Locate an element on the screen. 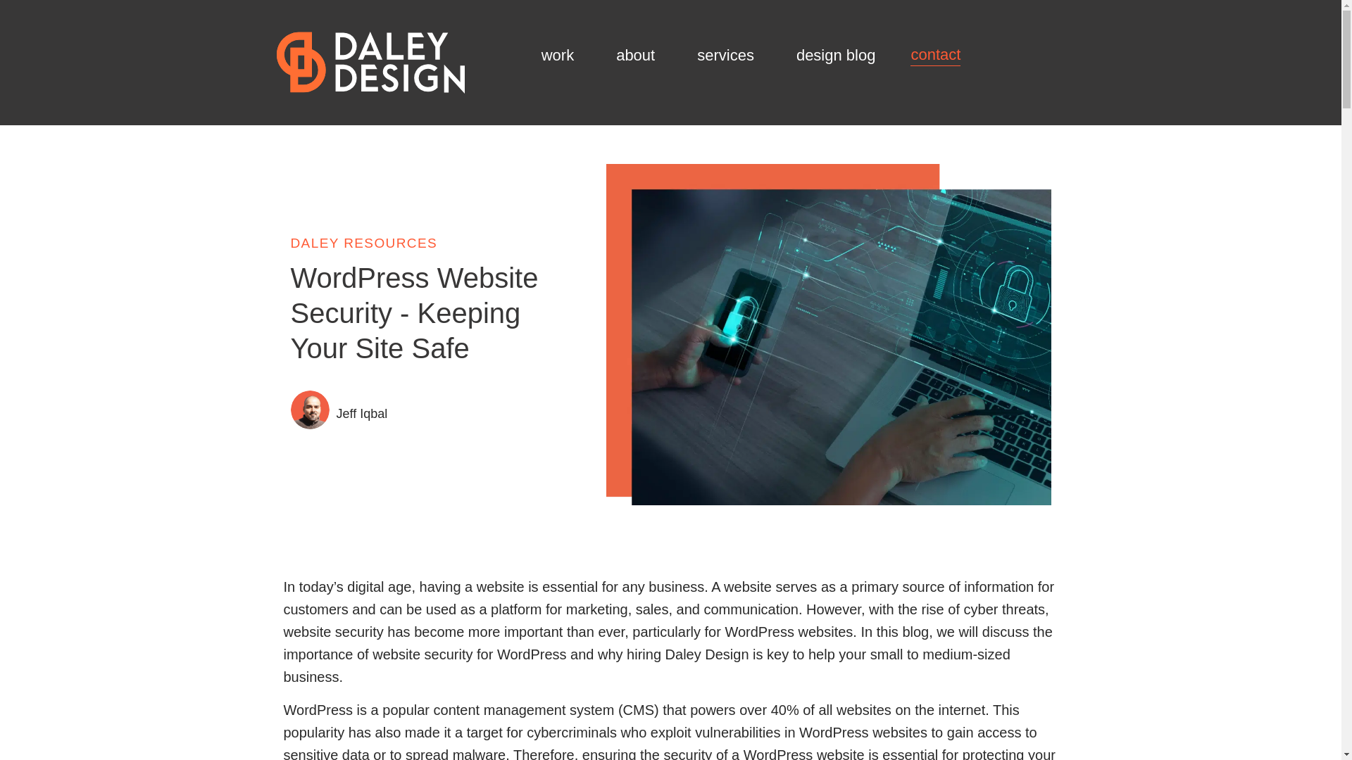 The height and width of the screenshot is (760, 1352). work is located at coordinates (561, 55).